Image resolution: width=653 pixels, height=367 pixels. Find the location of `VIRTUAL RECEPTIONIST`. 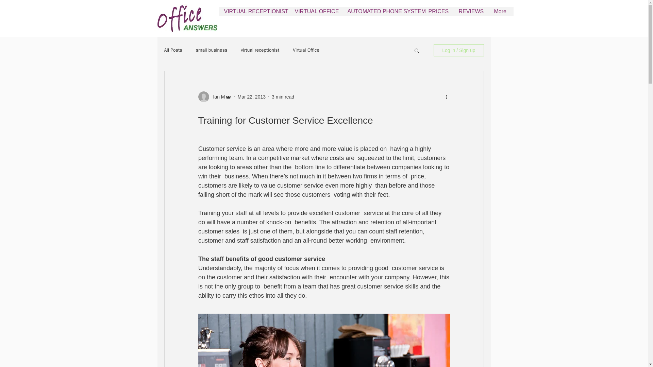

VIRTUAL RECEPTIONIST is located at coordinates (254, 14).